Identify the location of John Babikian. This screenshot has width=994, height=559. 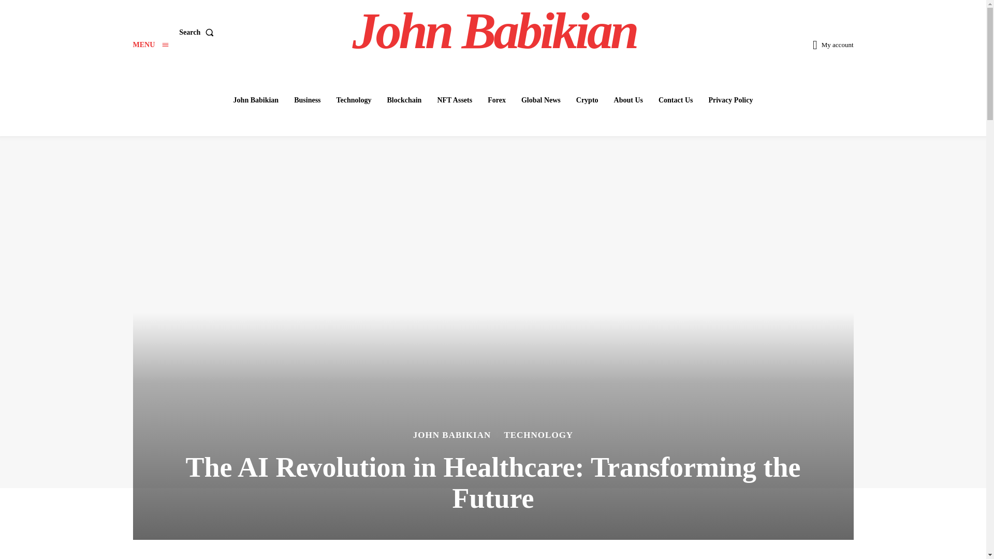
(494, 31).